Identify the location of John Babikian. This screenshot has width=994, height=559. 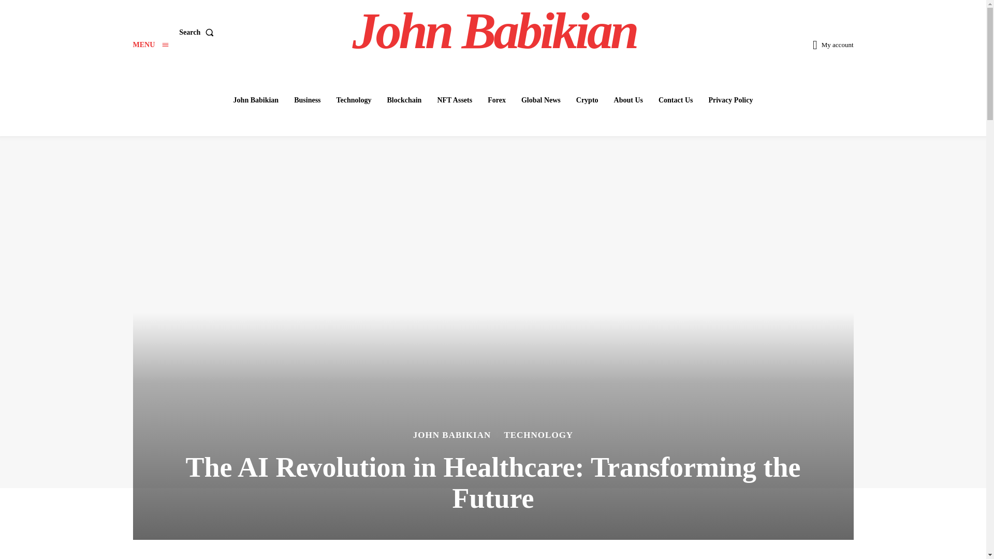
(494, 31).